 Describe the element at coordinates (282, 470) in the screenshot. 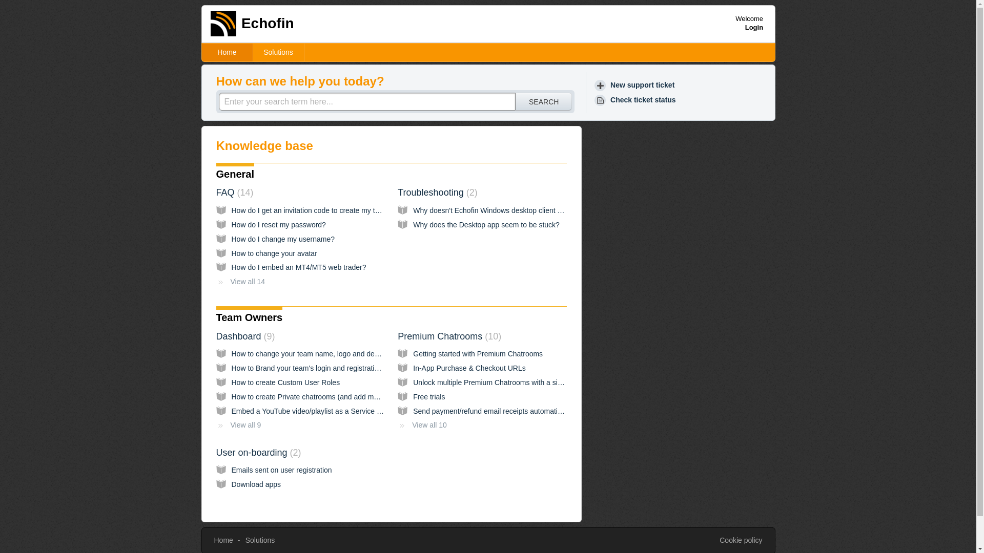

I see `Emails sent on user registration` at that location.